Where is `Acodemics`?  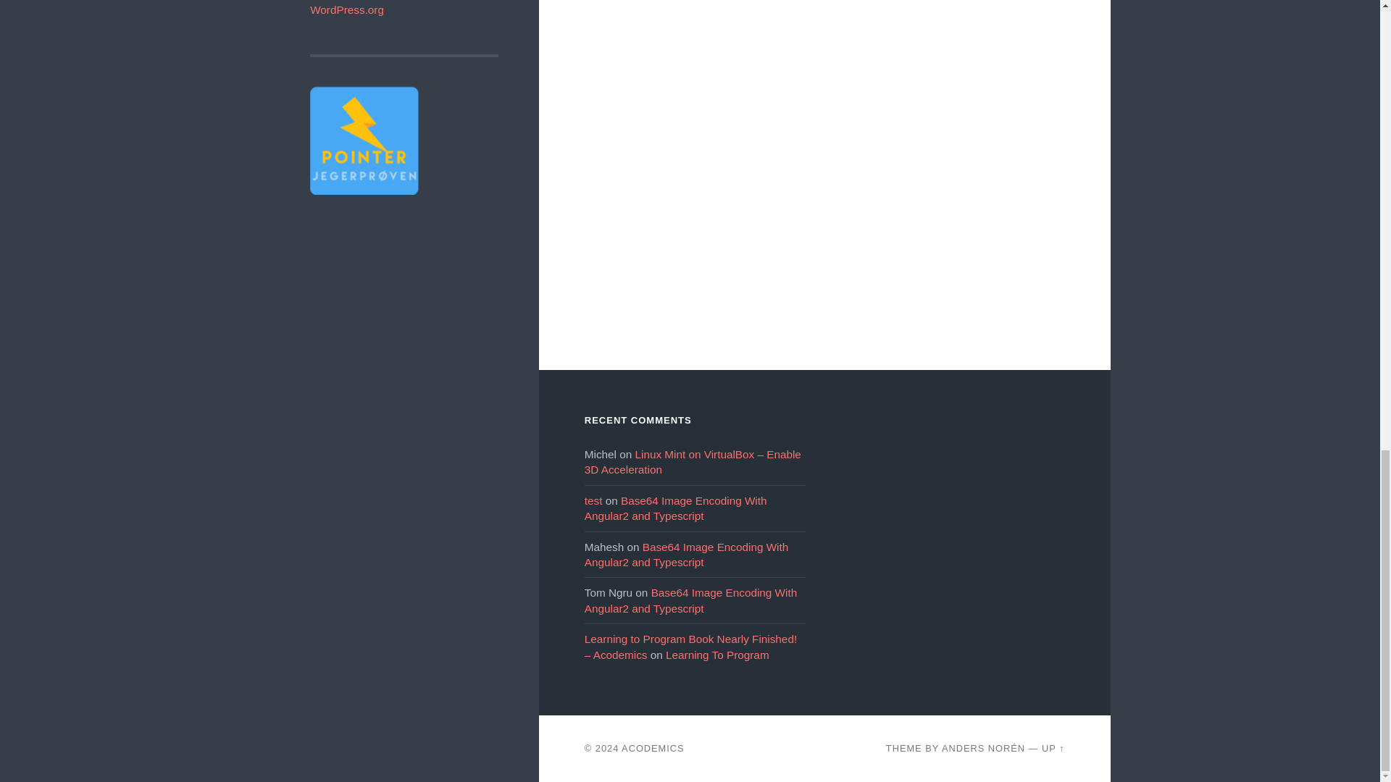 Acodemics is located at coordinates (653, 749).